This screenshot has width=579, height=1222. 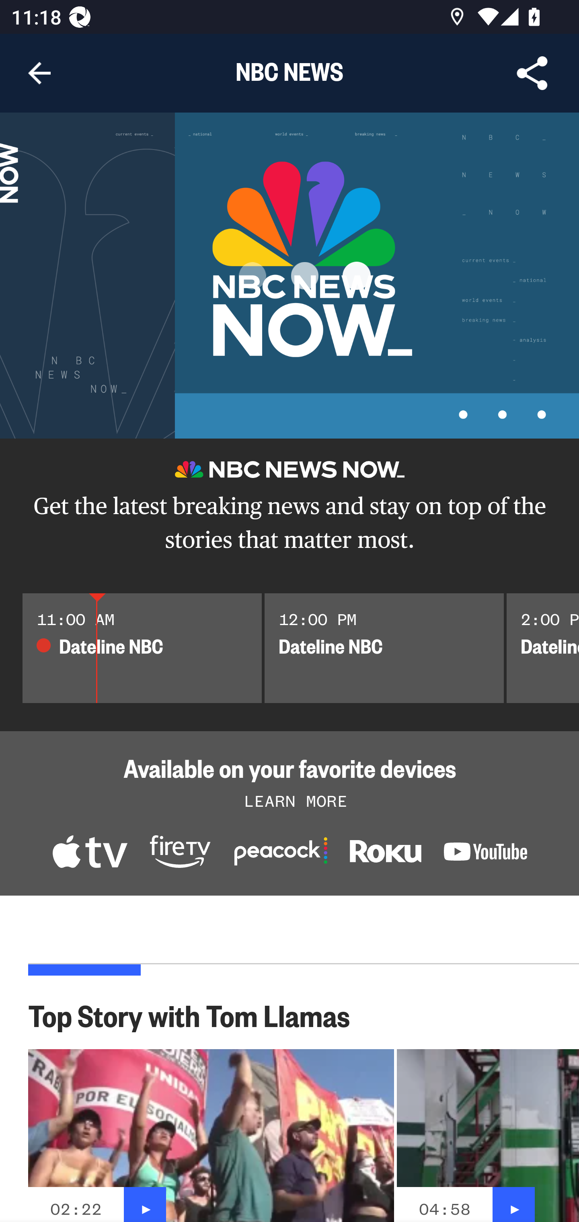 I want to click on B0055DL1G4, so click(x=180, y=853).